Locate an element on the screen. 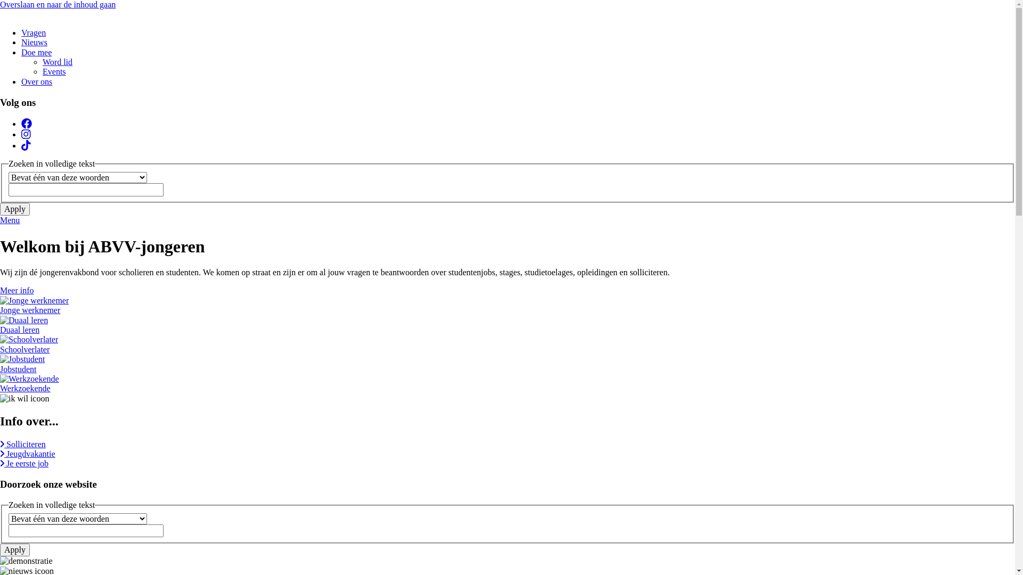 Image resolution: width=1023 pixels, height=575 pixels. Events is located at coordinates (54, 71).